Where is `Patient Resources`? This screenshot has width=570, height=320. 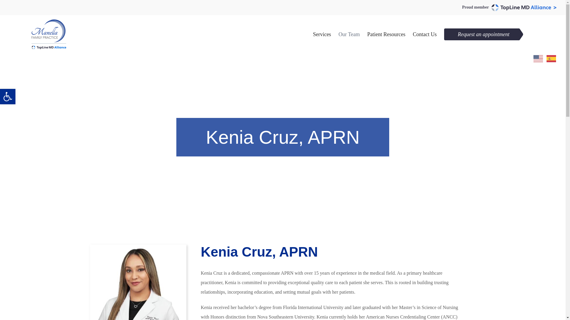
Patient Resources is located at coordinates (8, 97).